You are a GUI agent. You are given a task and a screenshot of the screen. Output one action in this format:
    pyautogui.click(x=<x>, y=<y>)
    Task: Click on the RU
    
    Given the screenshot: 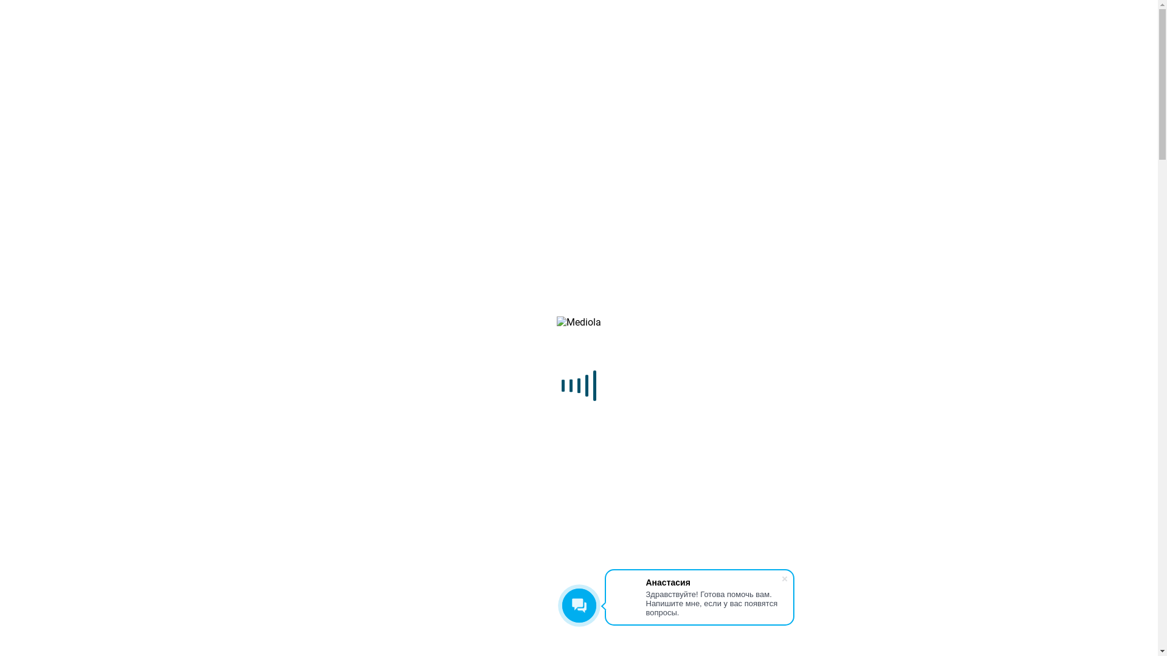 What is the action you would take?
    pyautogui.click(x=17, y=426)
    